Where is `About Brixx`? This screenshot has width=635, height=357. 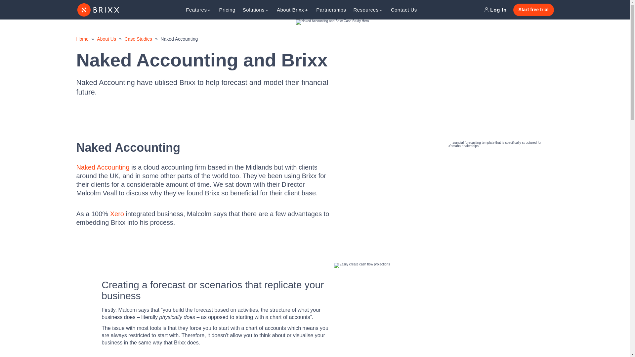
About Brixx is located at coordinates (293, 10).